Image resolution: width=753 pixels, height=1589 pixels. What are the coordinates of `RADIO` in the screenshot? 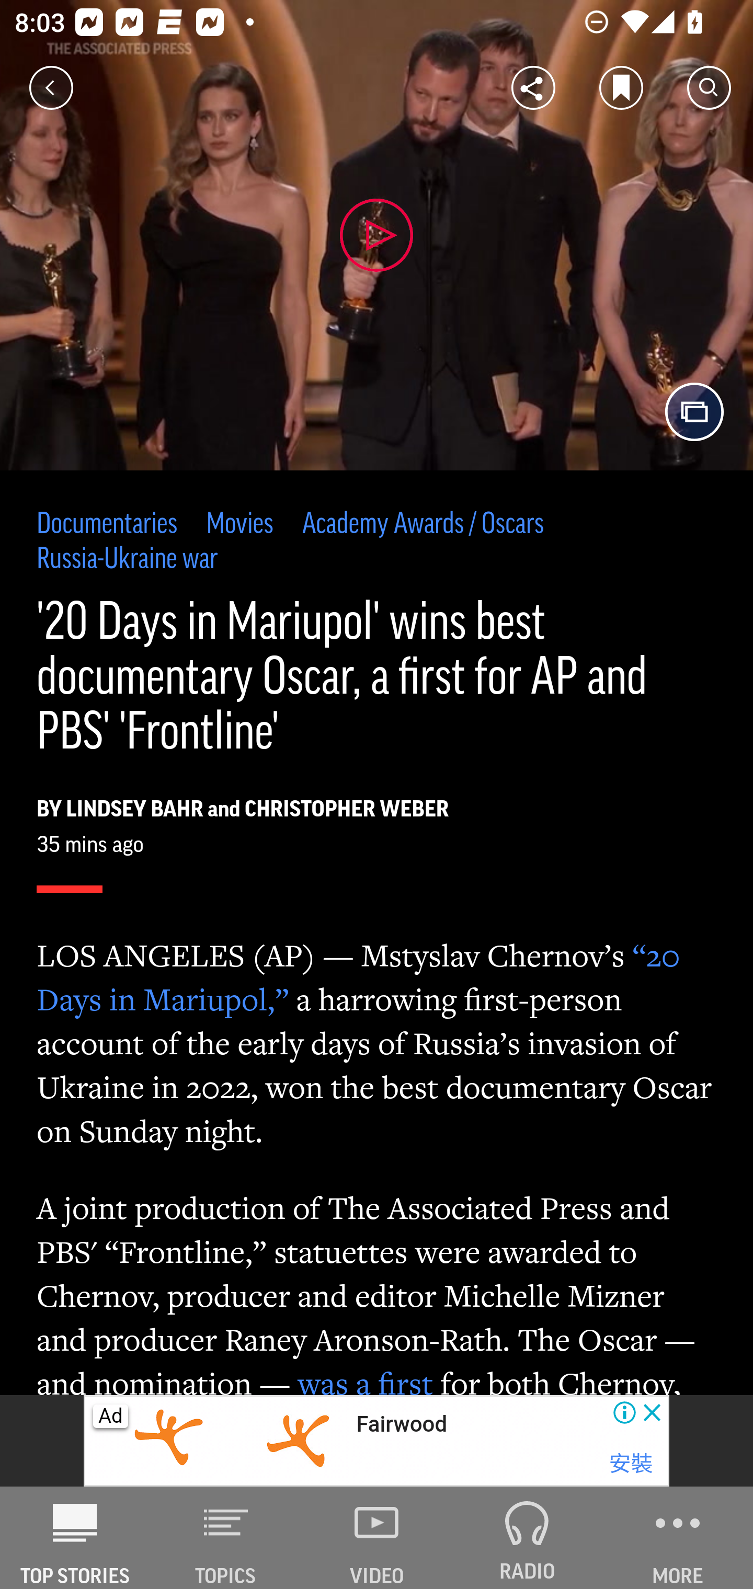 It's located at (527, 1538).